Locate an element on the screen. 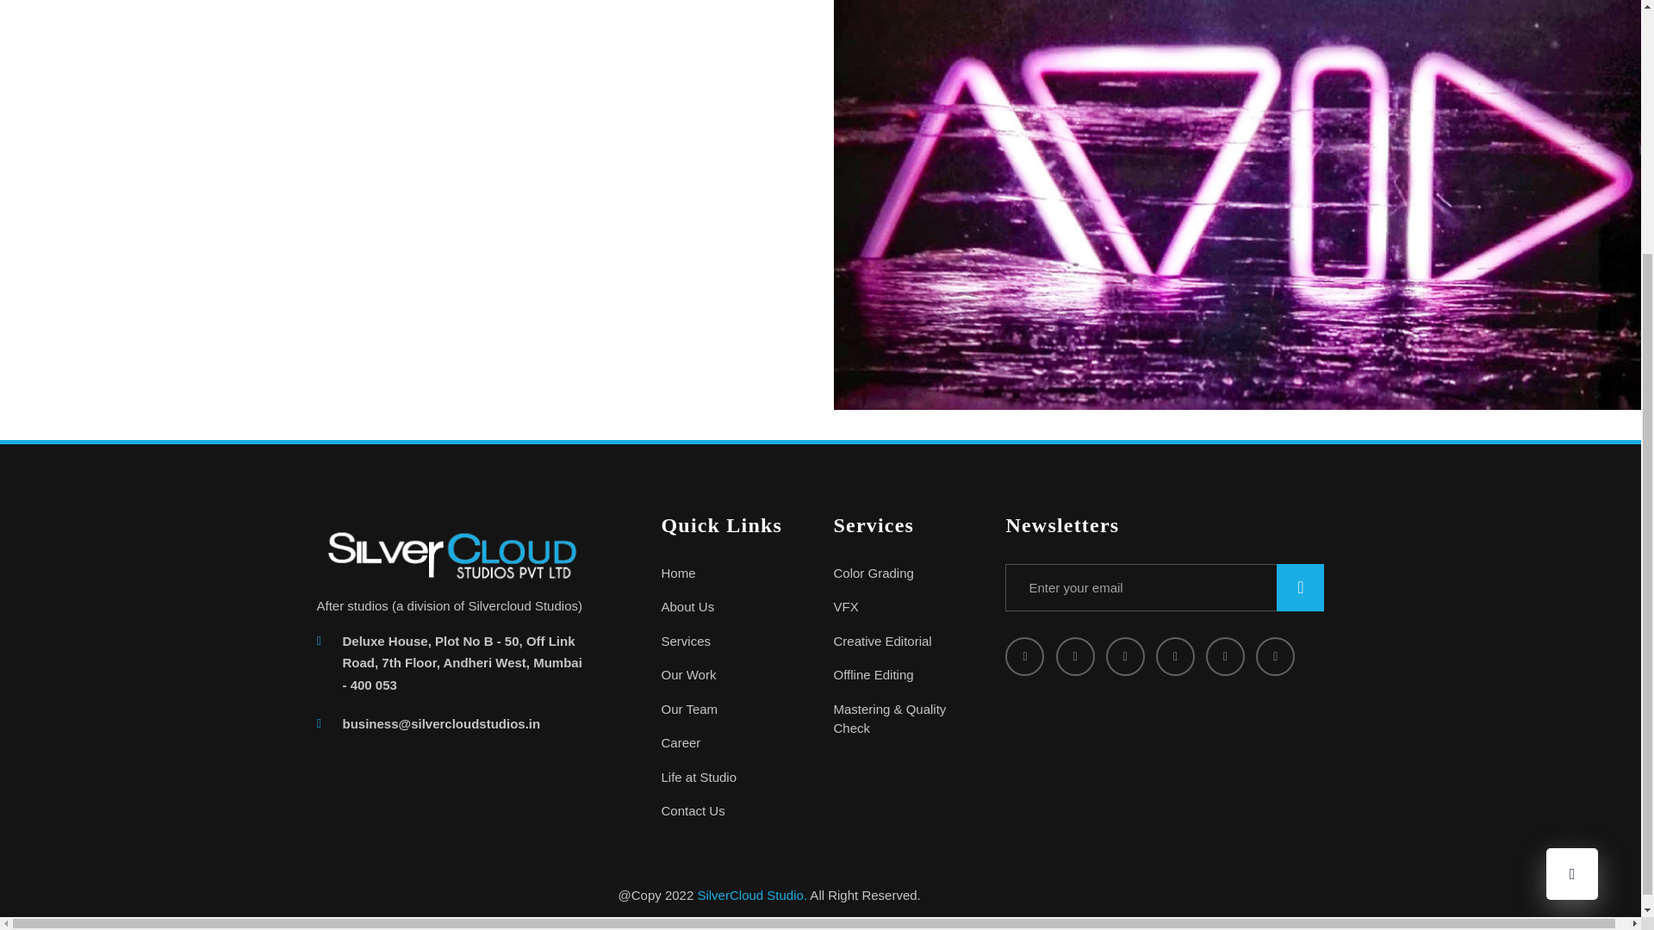  VFX is located at coordinates (906, 608).